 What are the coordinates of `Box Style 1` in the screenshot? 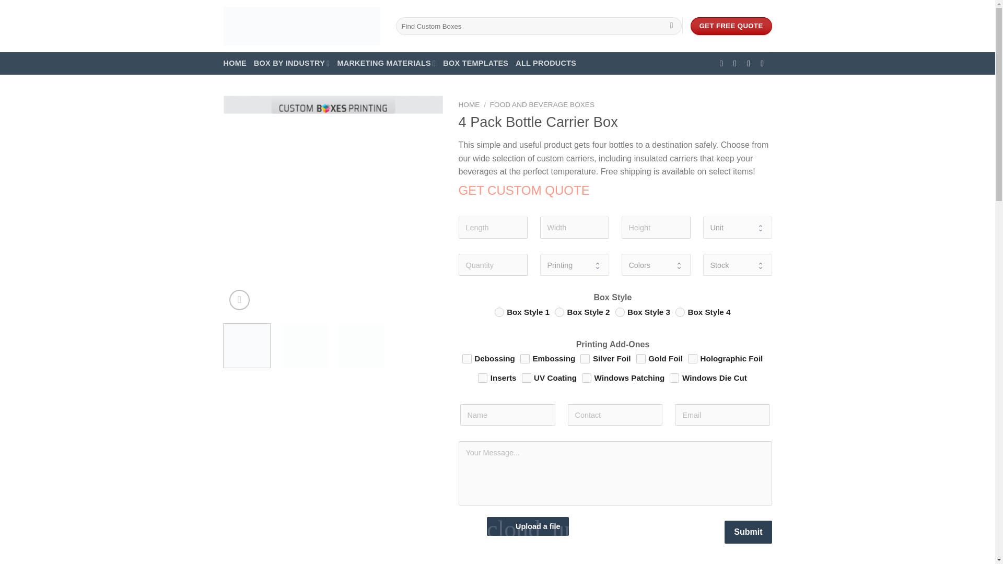 It's located at (499, 312).